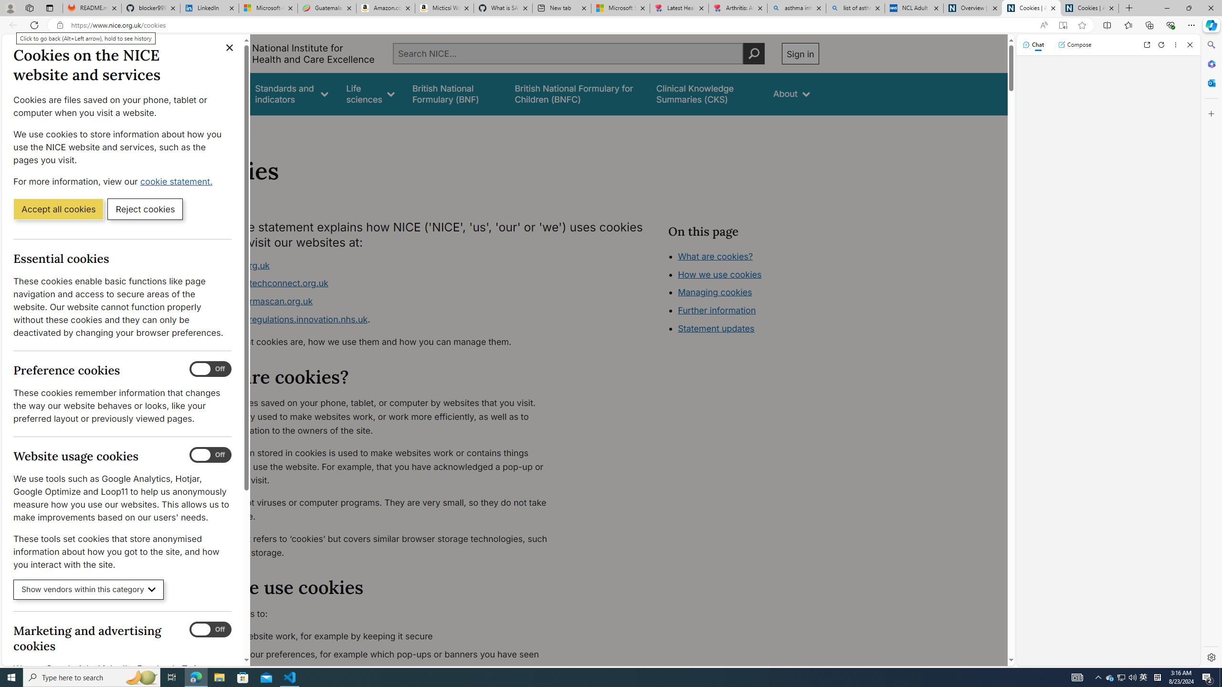  Describe the element at coordinates (716, 328) in the screenshot. I see `Statement updates` at that location.